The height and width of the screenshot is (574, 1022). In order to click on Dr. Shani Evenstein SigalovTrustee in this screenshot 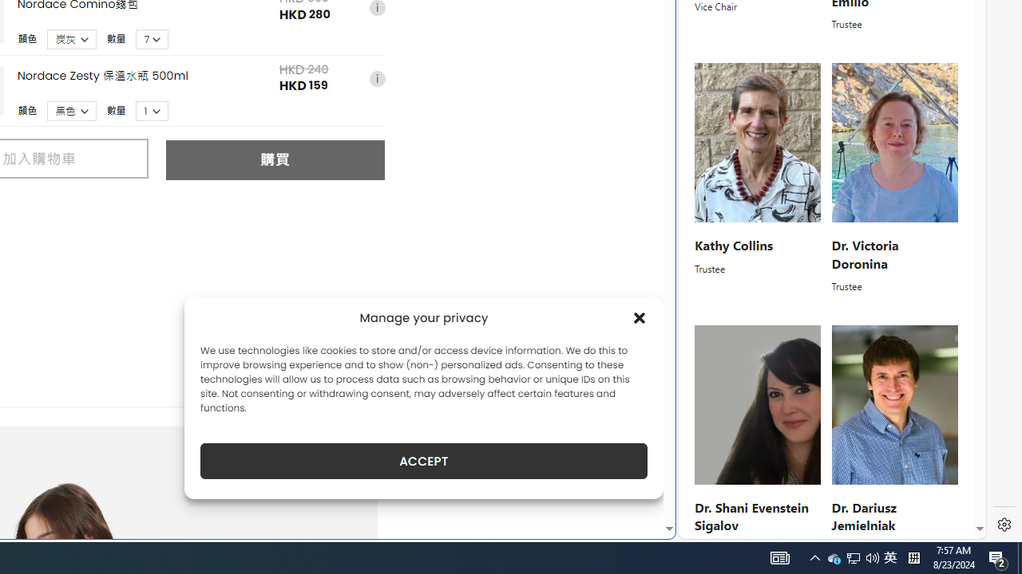, I will do `click(759, 440)`.